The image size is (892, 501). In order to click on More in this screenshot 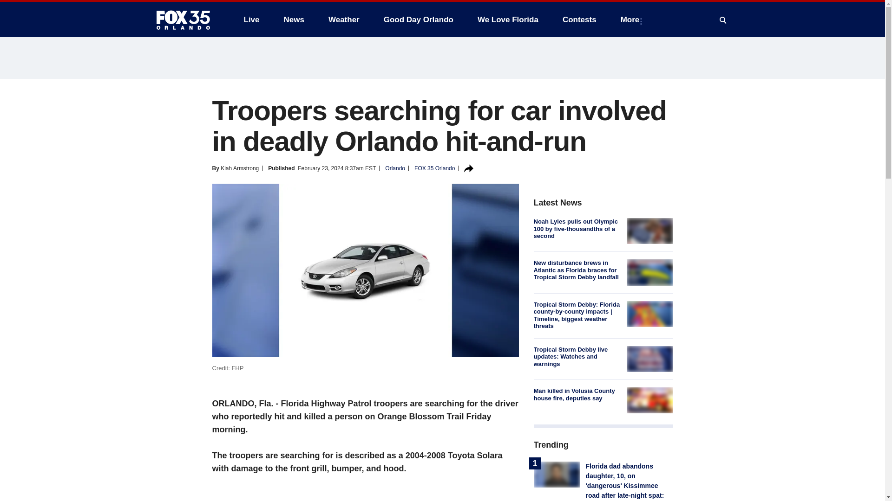, I will do `click(632, 19)`.